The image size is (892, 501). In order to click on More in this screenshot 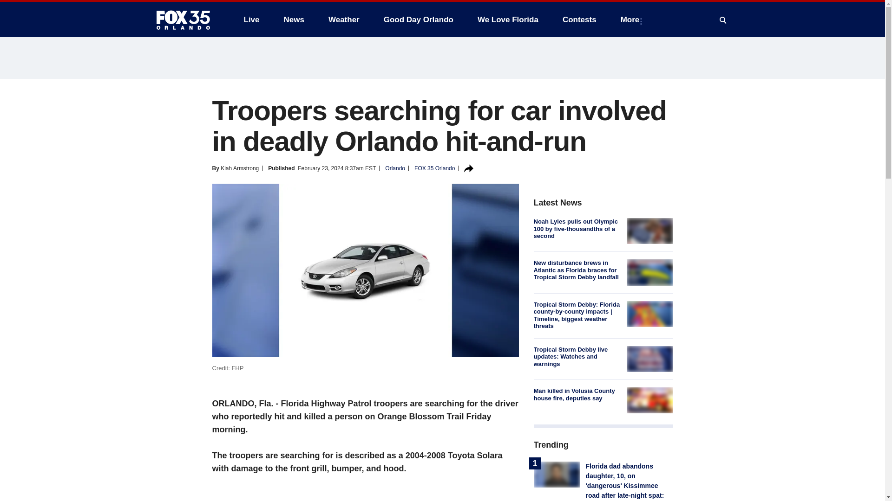, I will do `click(632, 19)`.